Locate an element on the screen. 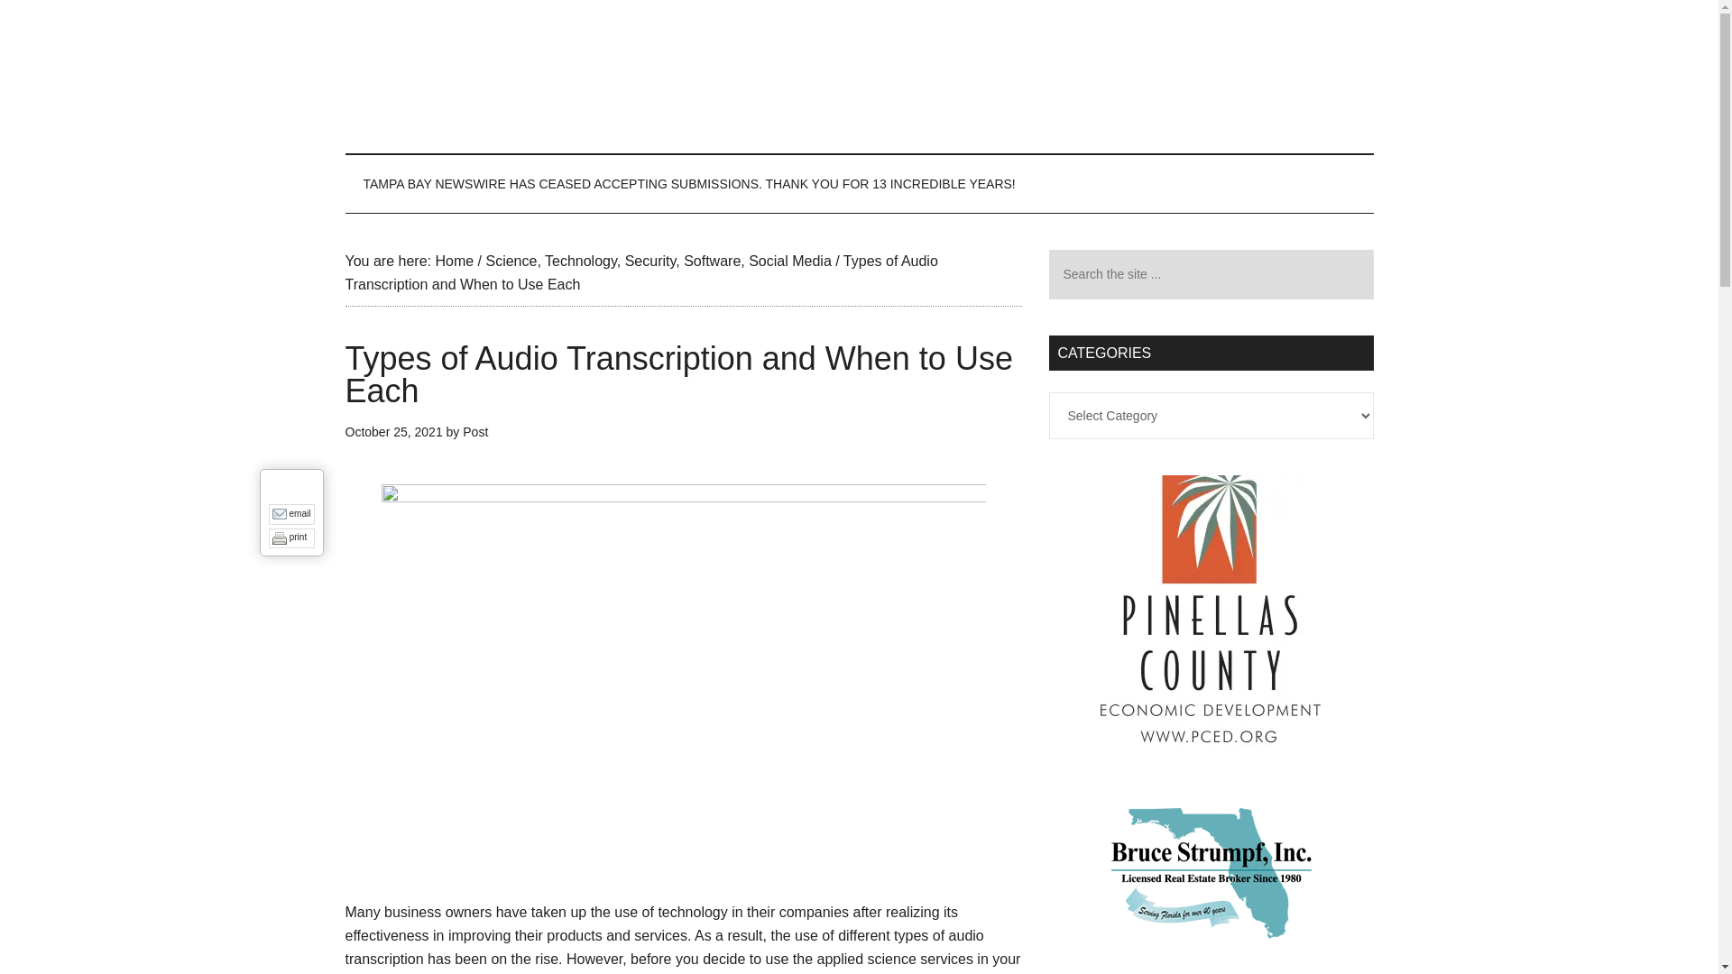  Post is located at coordinates (474, 431).